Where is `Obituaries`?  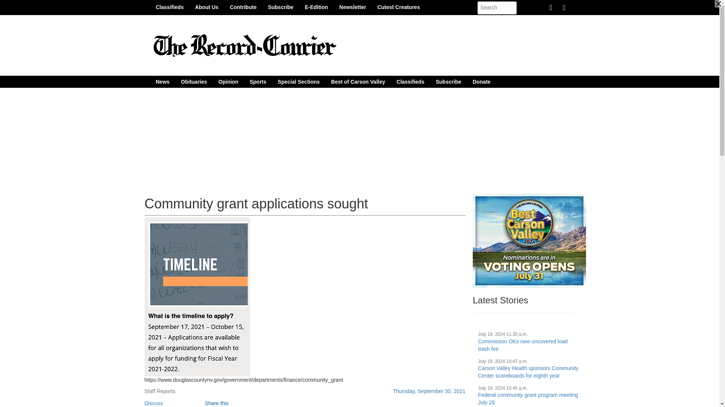
Obituaries is located at coordinates (194, 81).